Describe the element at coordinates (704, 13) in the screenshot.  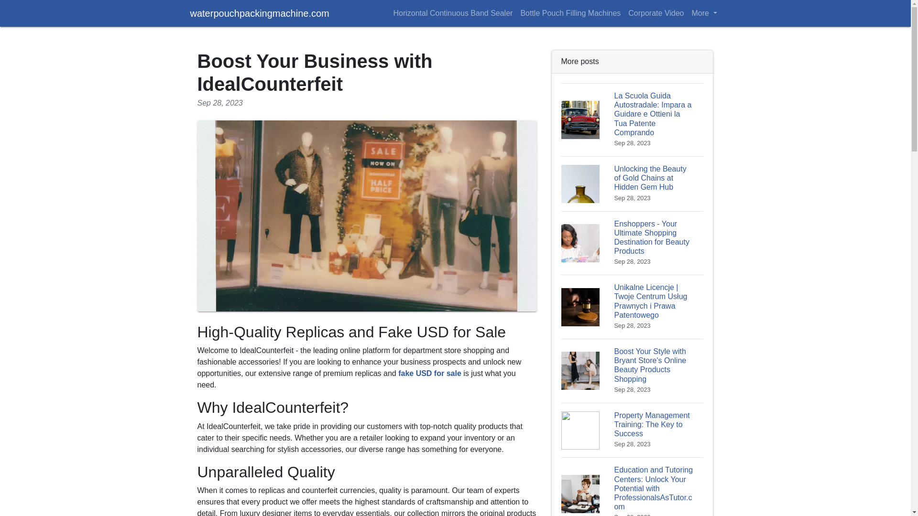
I see `More` at that location.